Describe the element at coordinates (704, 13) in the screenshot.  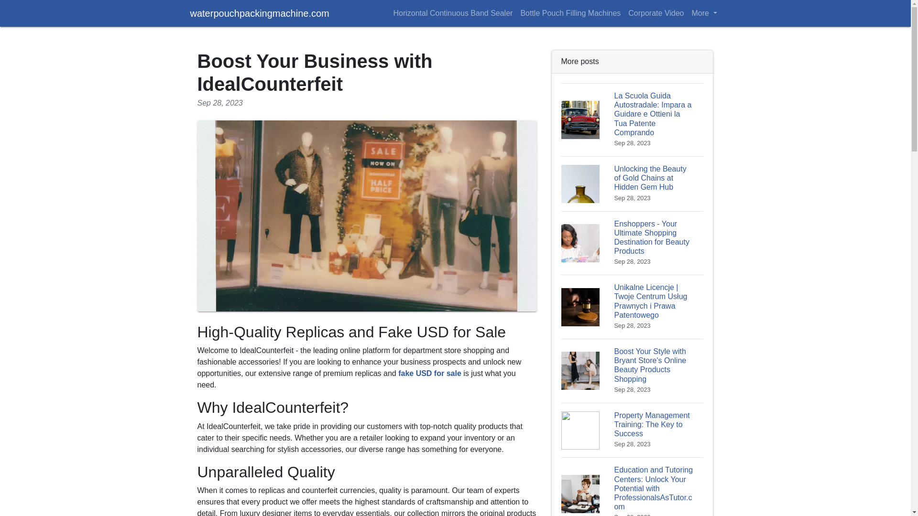
I see `More` at that location.